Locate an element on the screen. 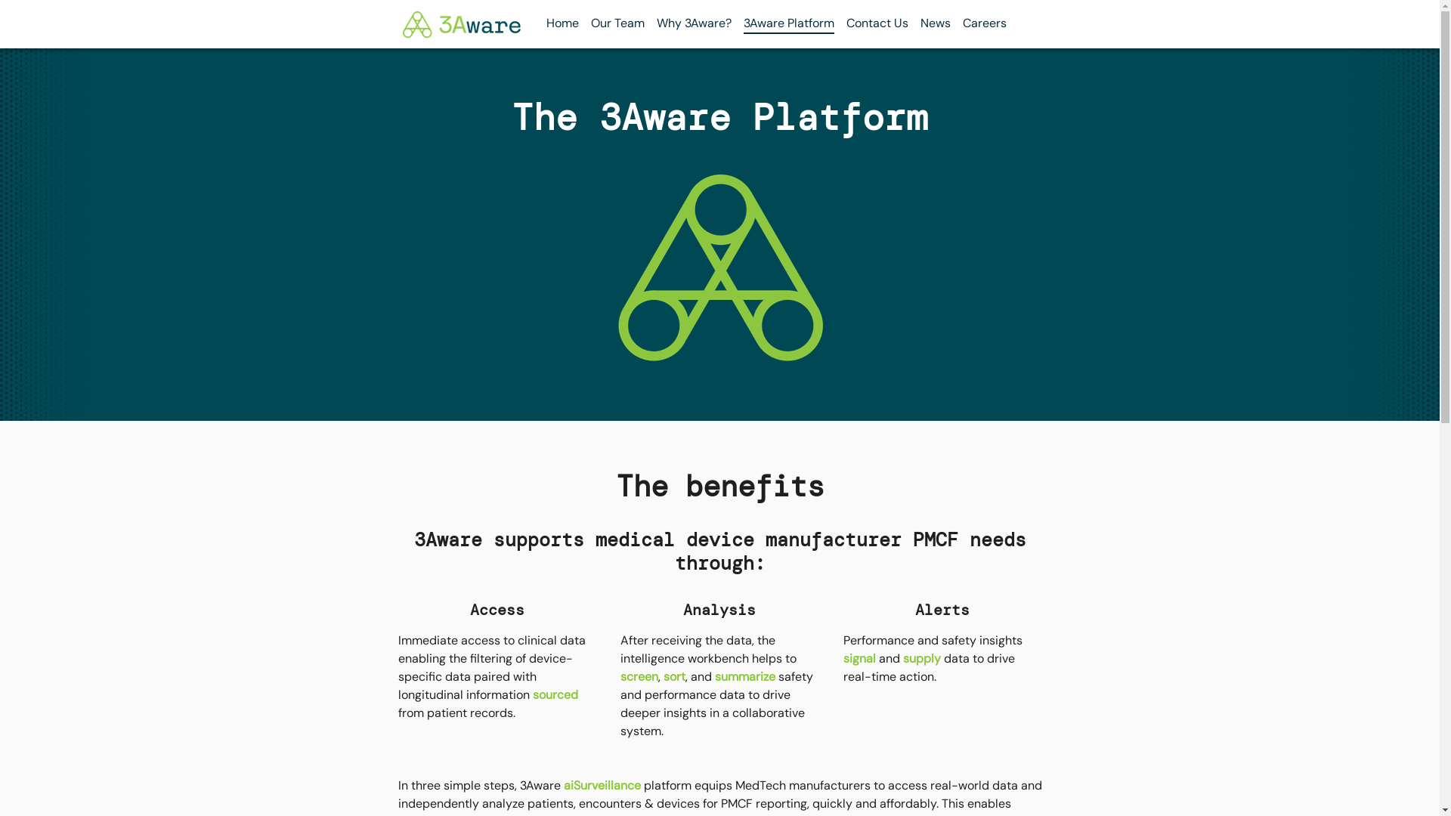 The width and height of the screenshot is (1451, 816). News is located at coordinates (936, 23).